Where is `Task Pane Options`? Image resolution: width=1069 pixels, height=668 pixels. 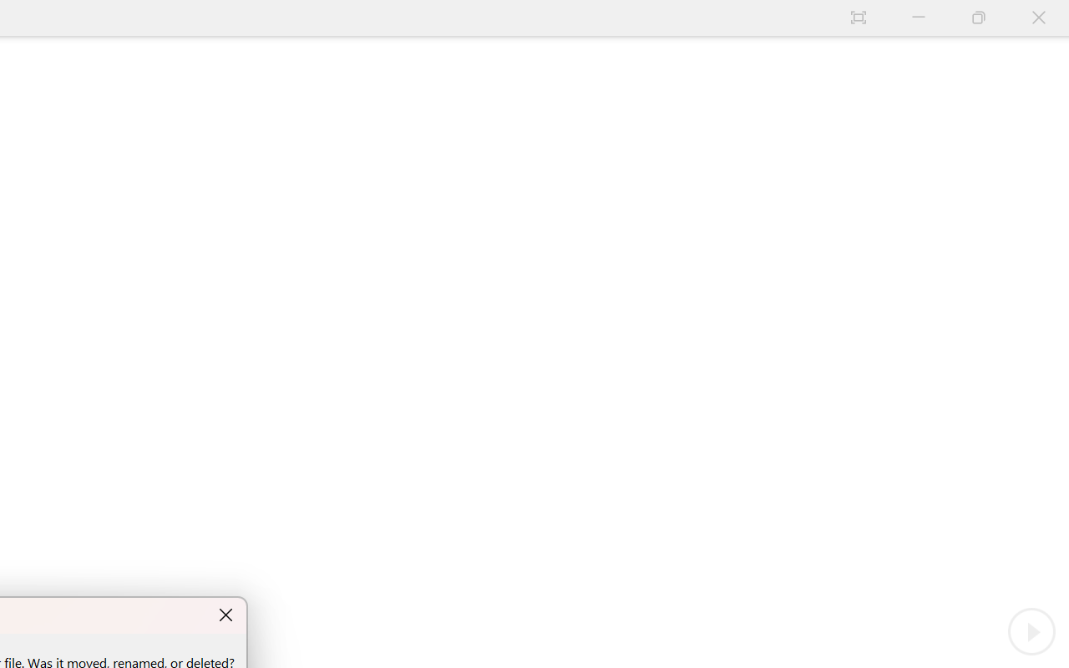
Task Pane Options is located at coordinates (989, 175).